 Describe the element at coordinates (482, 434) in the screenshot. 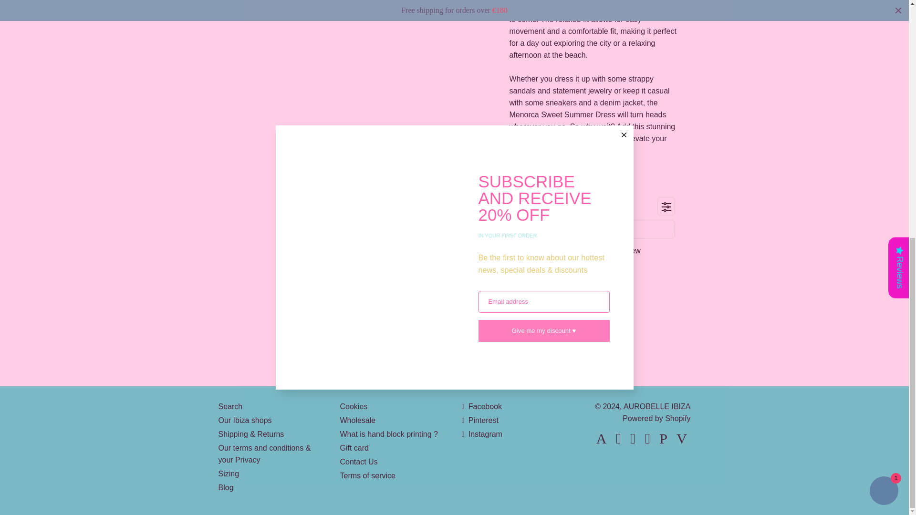

I see ` AUROBELLE  IBIZA on Instagram` at that location.